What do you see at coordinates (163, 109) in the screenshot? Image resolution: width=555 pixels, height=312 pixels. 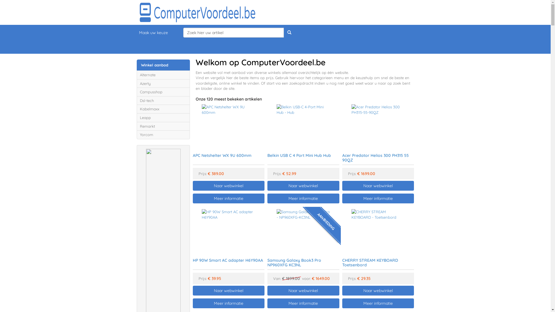 I see `Kabelmaxx` at bounding box center [163, 109].